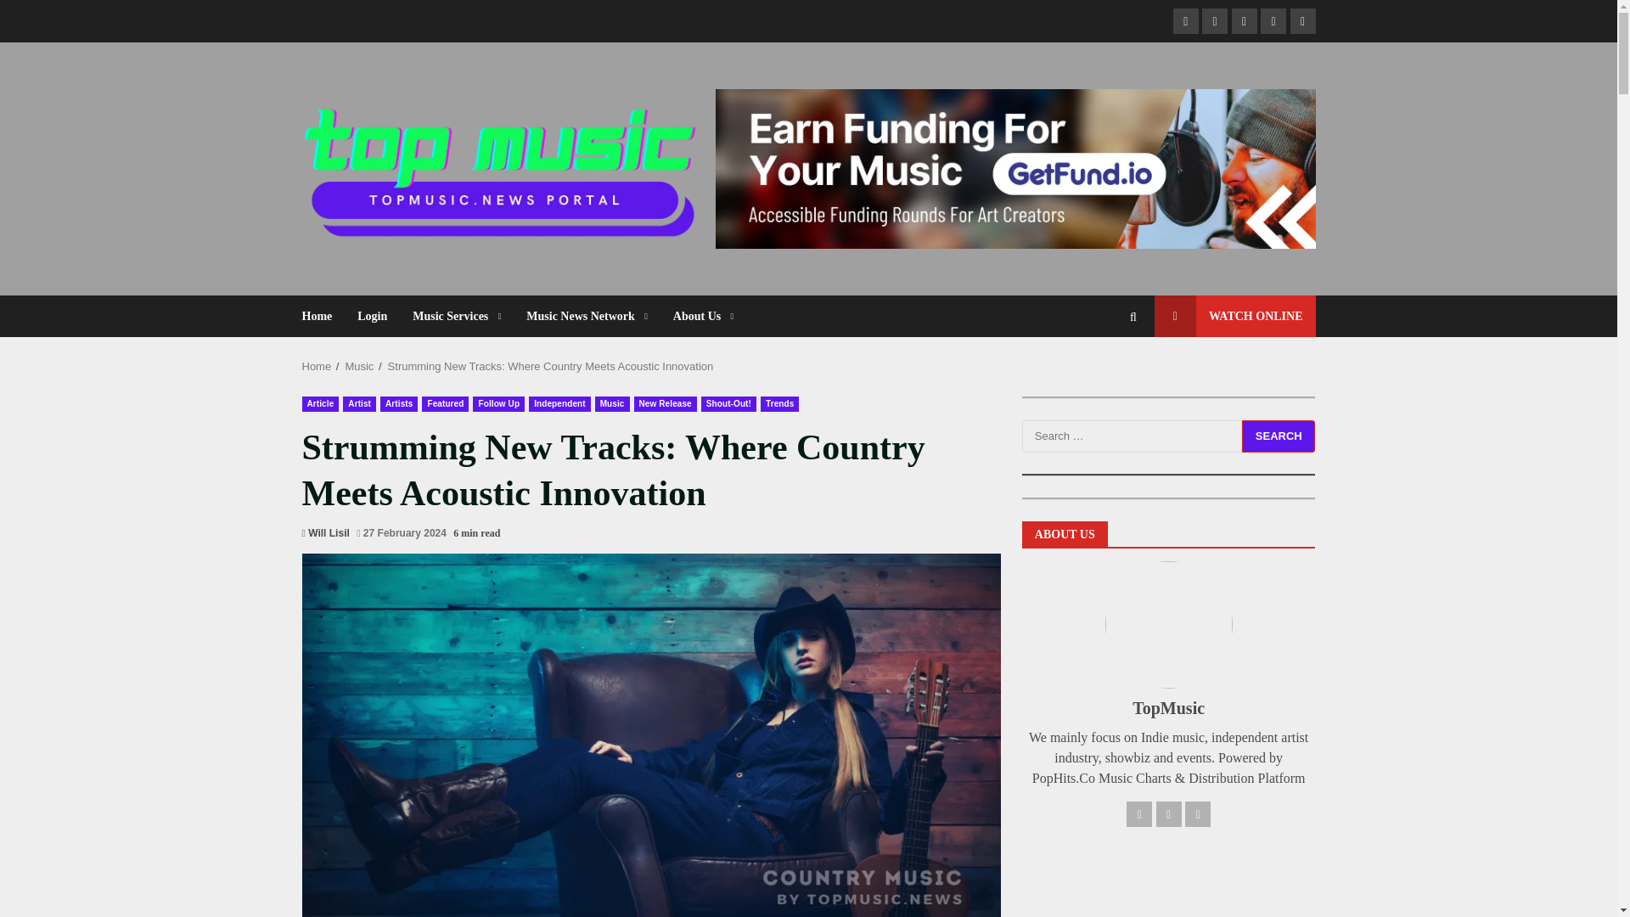 This screenshot has width=1630, height=917. What do you see at coordinates (372, 316) in the screenshot?
I see `Login` at bounding box center [372, 316].